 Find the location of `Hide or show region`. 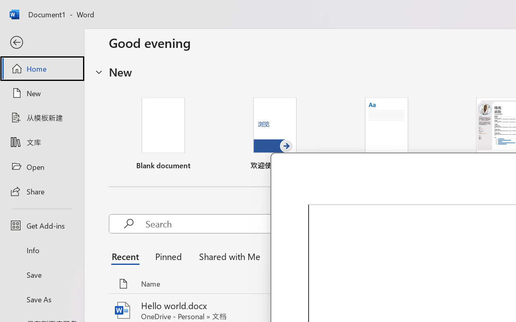

Hide or show region is located at coordinates (99, 72).